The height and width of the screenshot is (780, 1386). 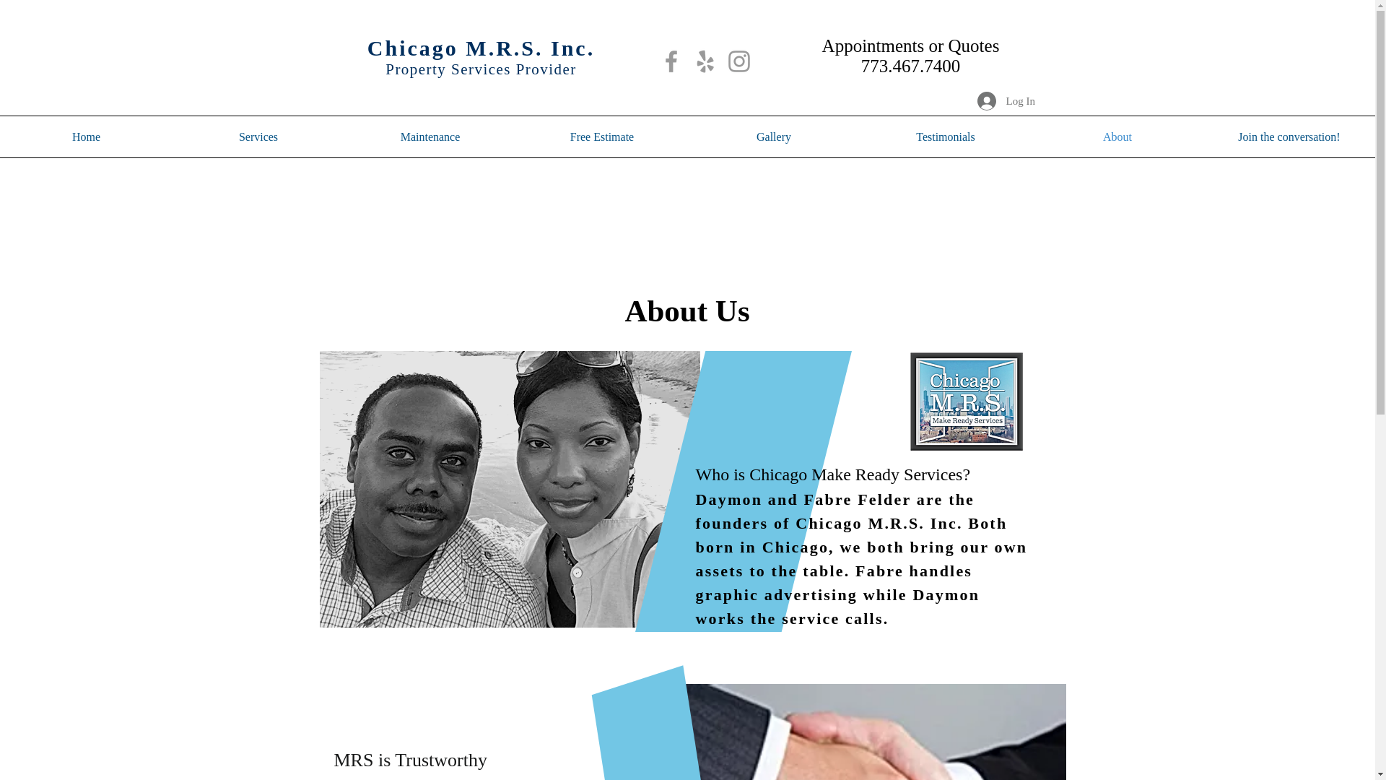 What do you see at coordinates (773, 137) in the screenshot?
I see `Gallery` at bounding box center [773, 137].